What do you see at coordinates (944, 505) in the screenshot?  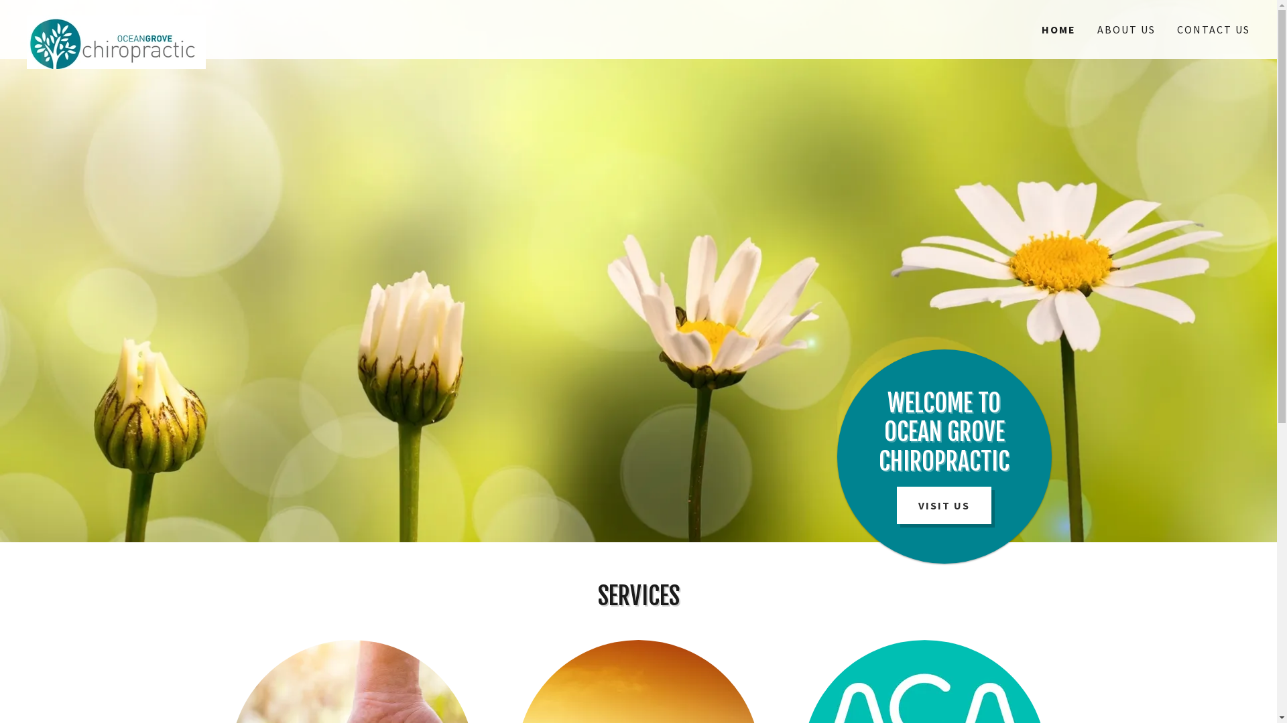 I see `VISIT US` at bounding box center [944, 505].